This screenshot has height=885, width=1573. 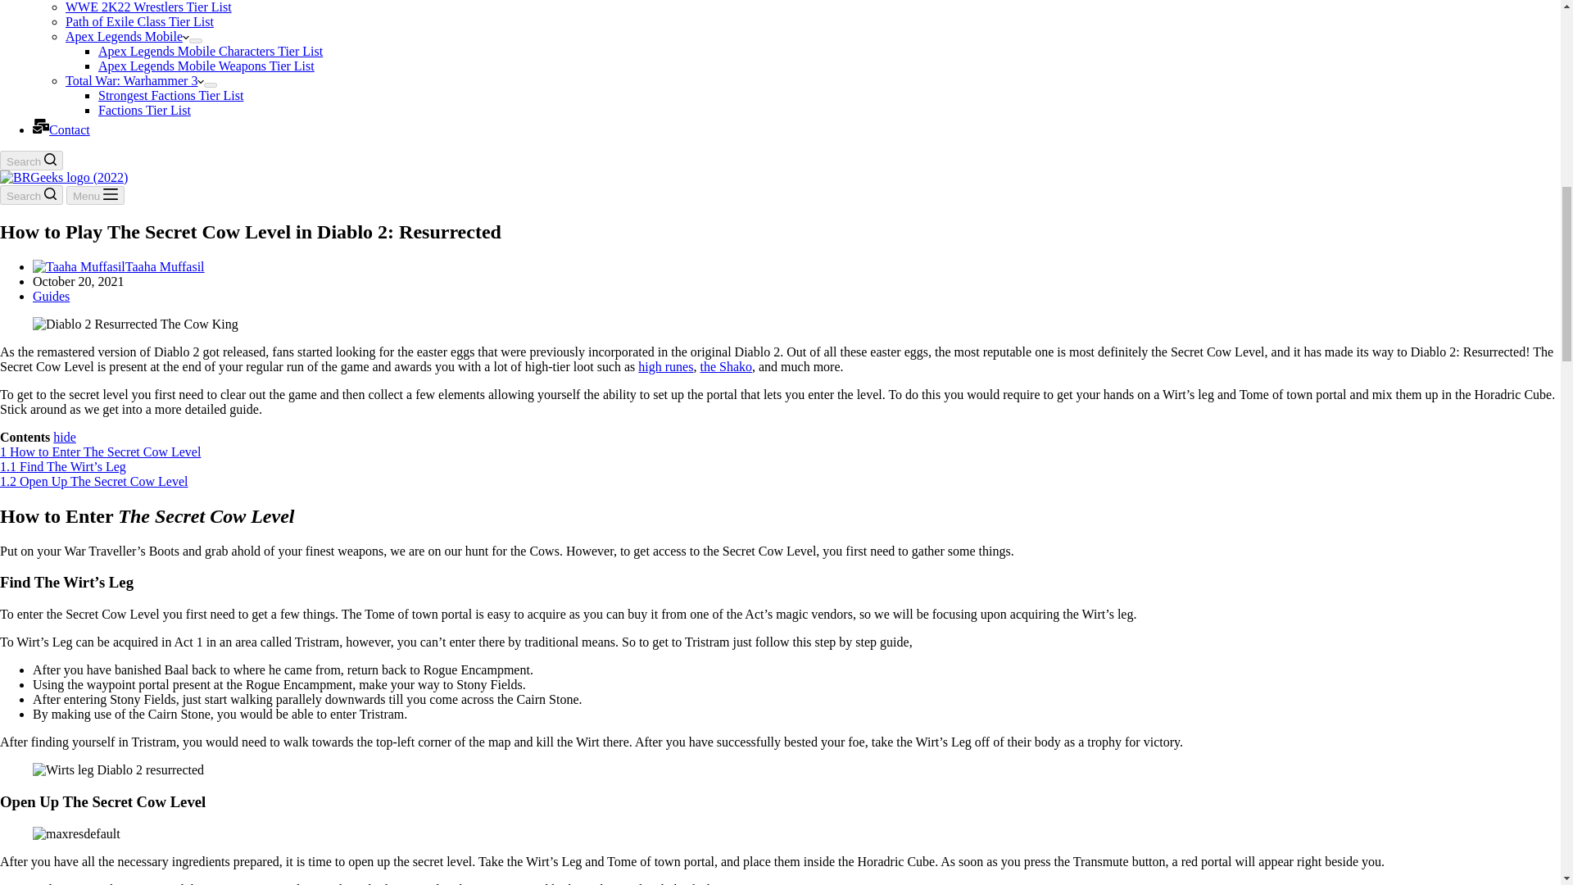 What do you see at coordinates (77, 833) in the screenshot?
I see `How to Play The Secret Cow Level in Diablo 2: Resurrected 3` at bounding box center [77, 833].